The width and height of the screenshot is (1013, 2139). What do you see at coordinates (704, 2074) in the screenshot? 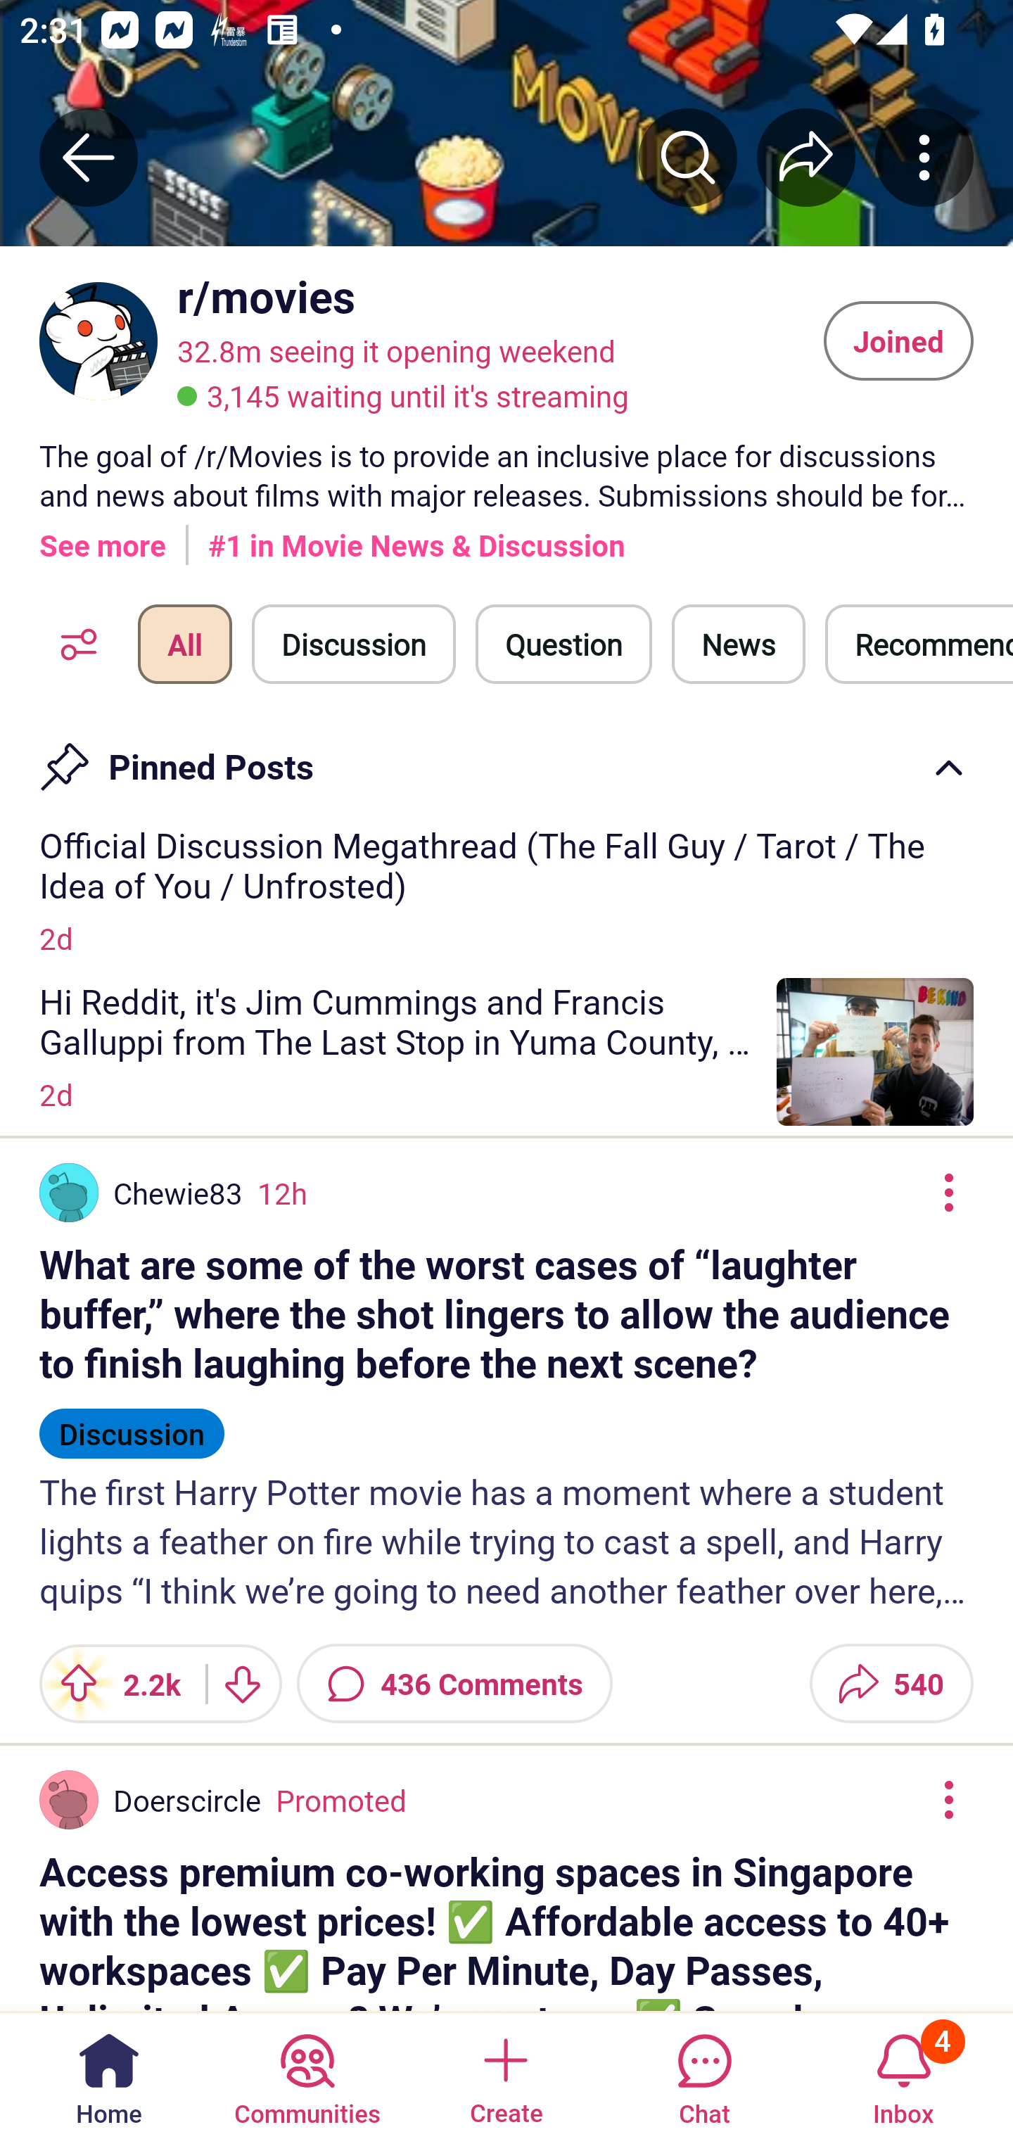
I see `Chat` at bounding box center [704, 2074].